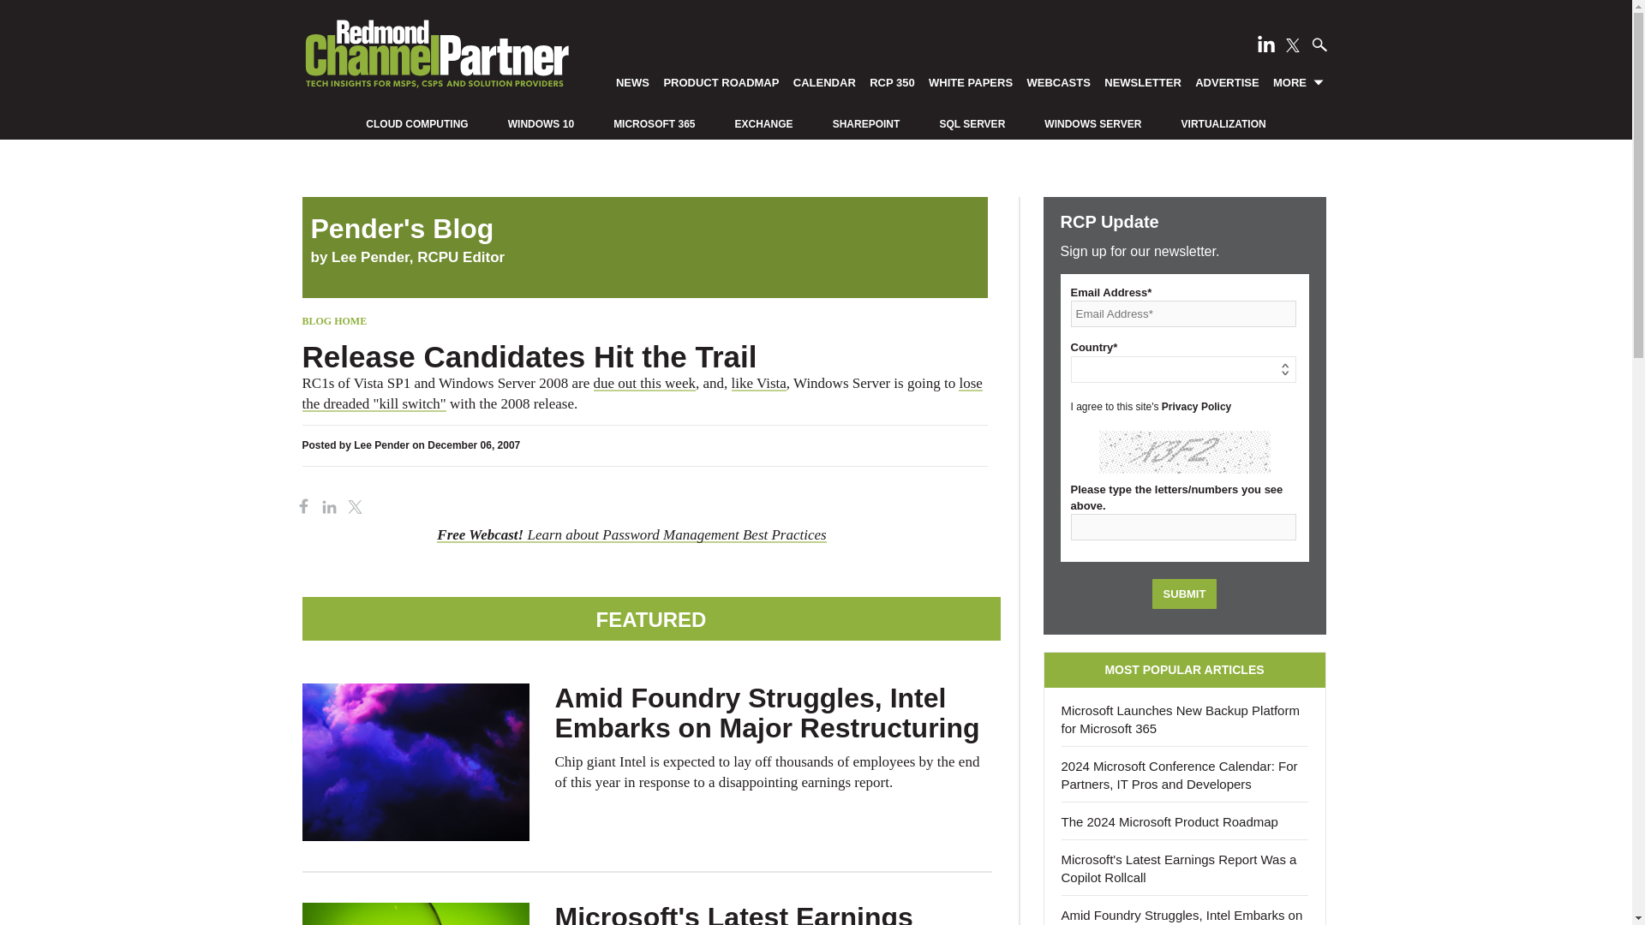 The height and width of the screenshot is (925, 1645). What do you see at coordinates (1143, 81) in the screenshot?
I see `NEWSLETTER` at bounding box center [1143, 81].